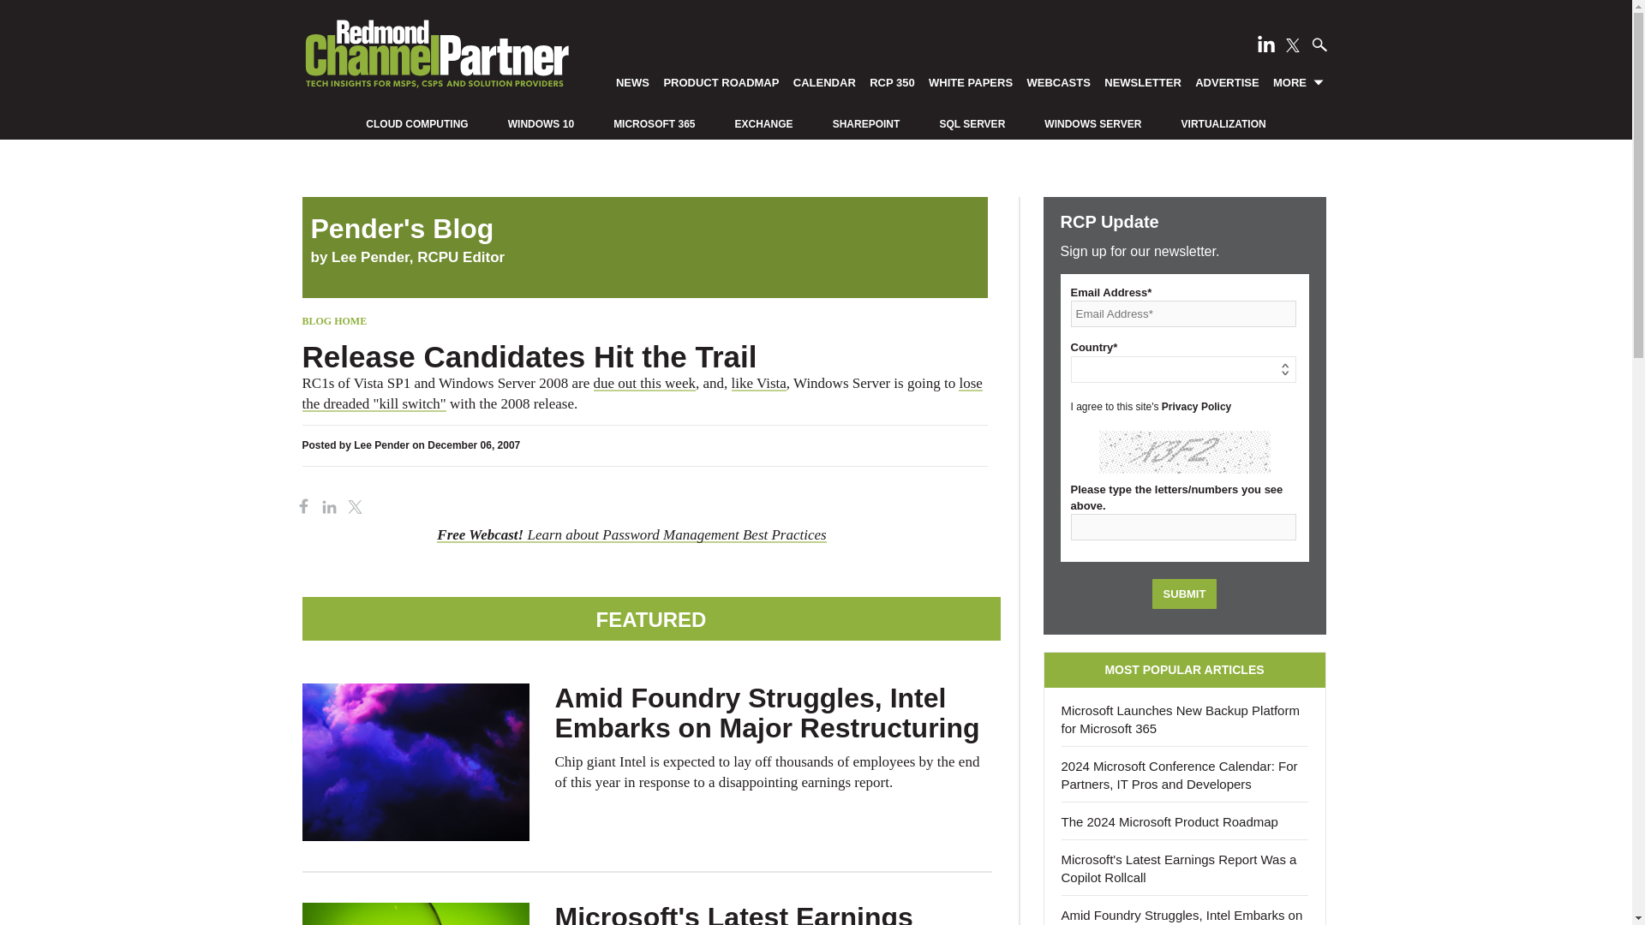 The height and width of the screenshot is (925, 1645). What do you see at coordinates (1143, 81) in the screenshot?
I see `NEWSLETTER` at bounding box center [1143, 81].